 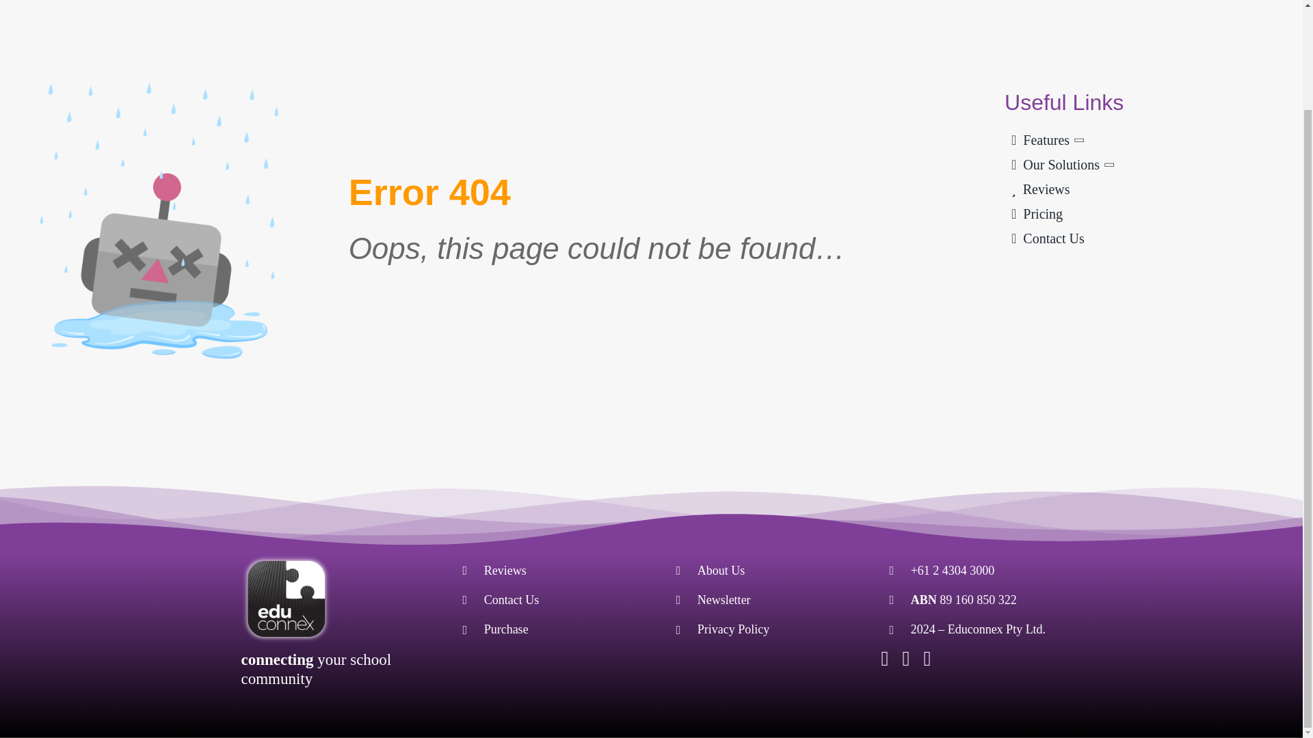 What do you see at coordinates (1143, 213) in the screenshot?
I see `Pricing` at bounding box center [1143, 213].